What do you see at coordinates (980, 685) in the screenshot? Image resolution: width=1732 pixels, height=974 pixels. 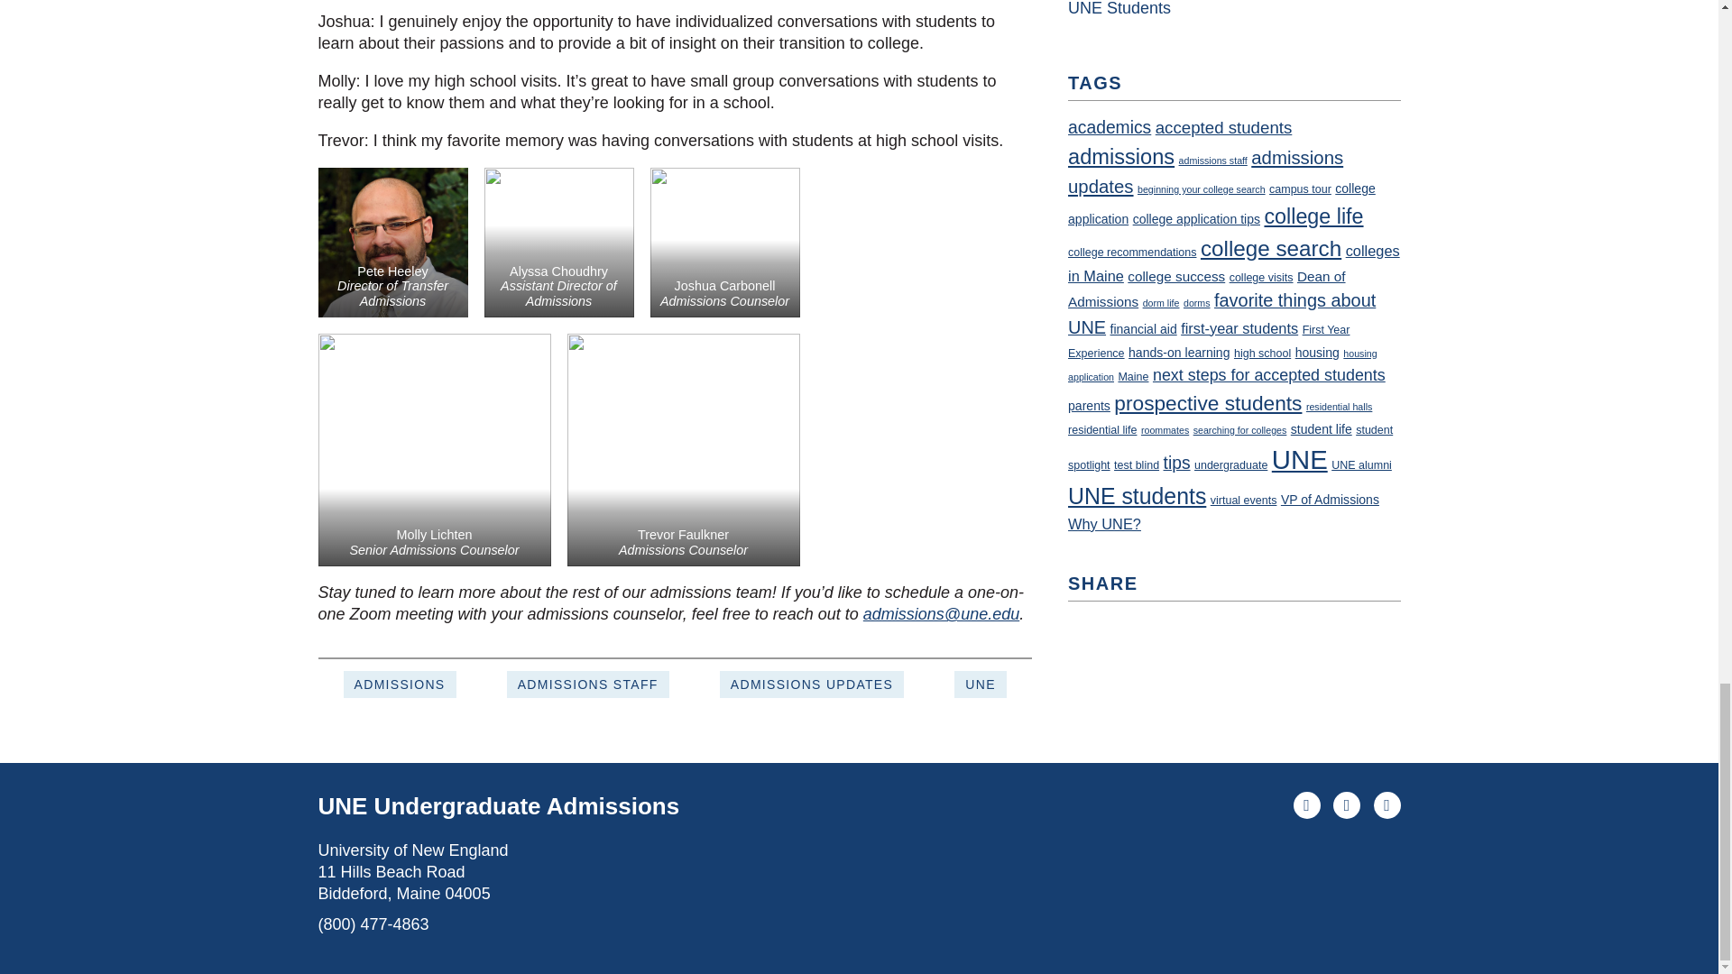 I see `UNE` at bounding box center [980, 685].